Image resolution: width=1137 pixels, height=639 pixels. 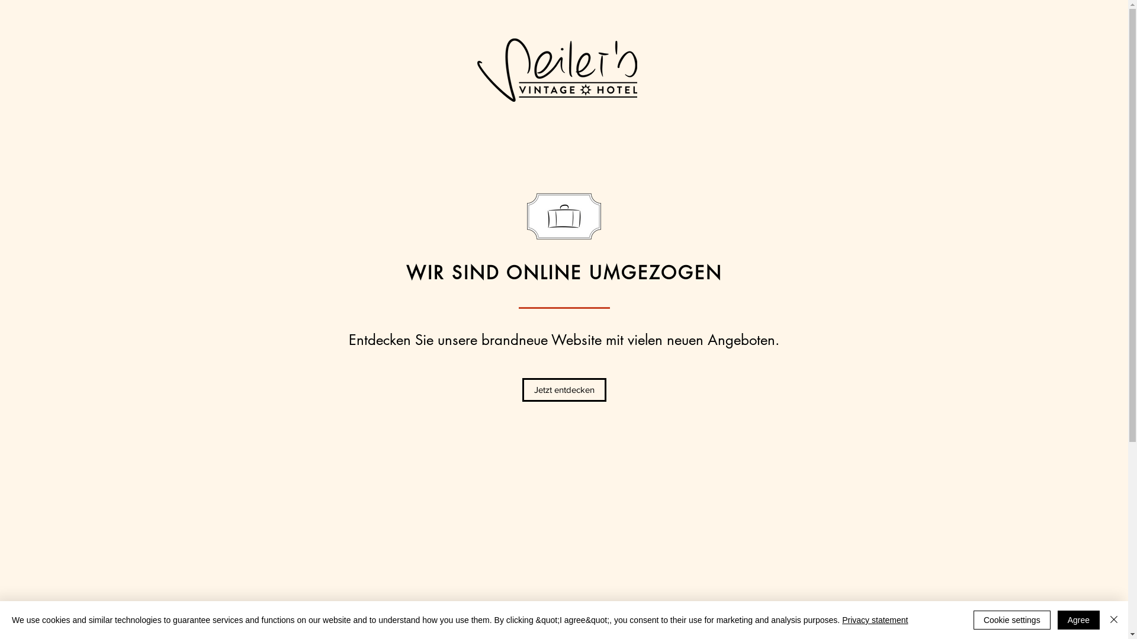 What do you see at coordinates (875, 620) in the screenshot?
I see `Privacy statement` at bounding box center [875, 620].